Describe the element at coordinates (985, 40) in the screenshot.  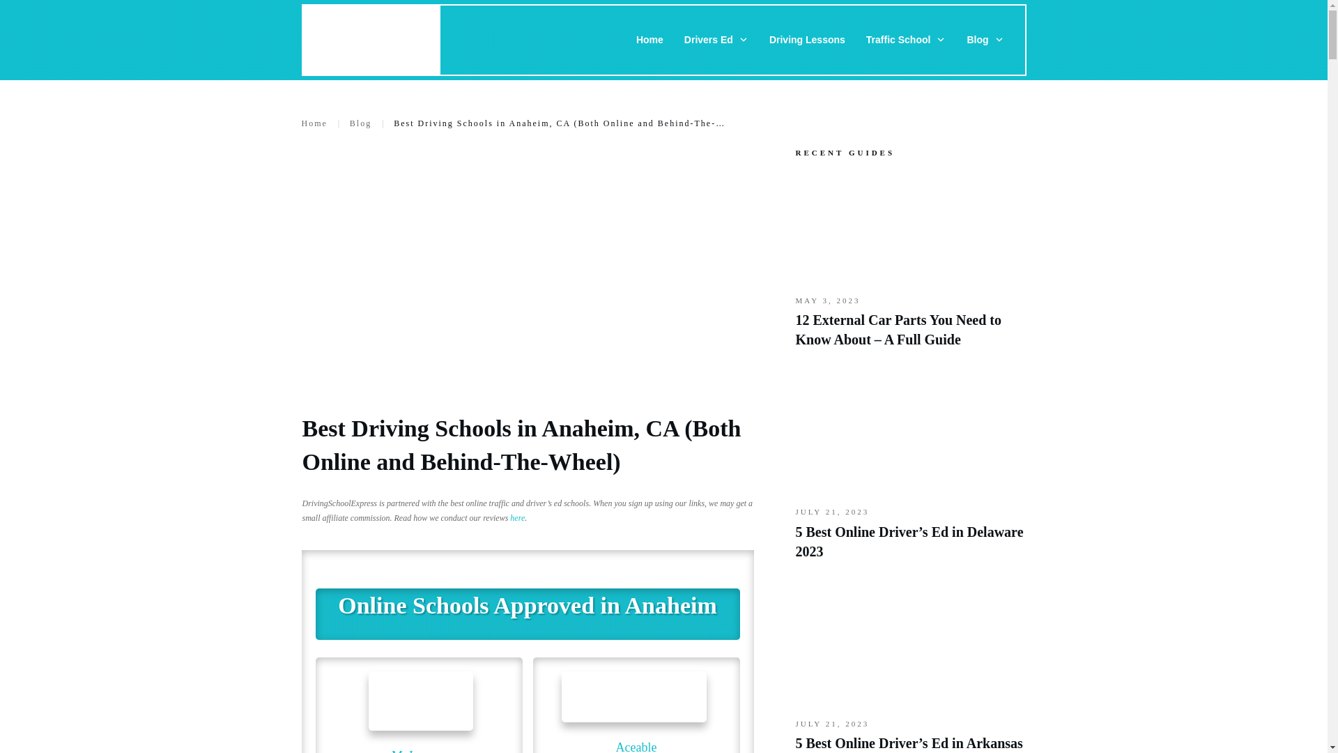
I see `Blog` at that location.